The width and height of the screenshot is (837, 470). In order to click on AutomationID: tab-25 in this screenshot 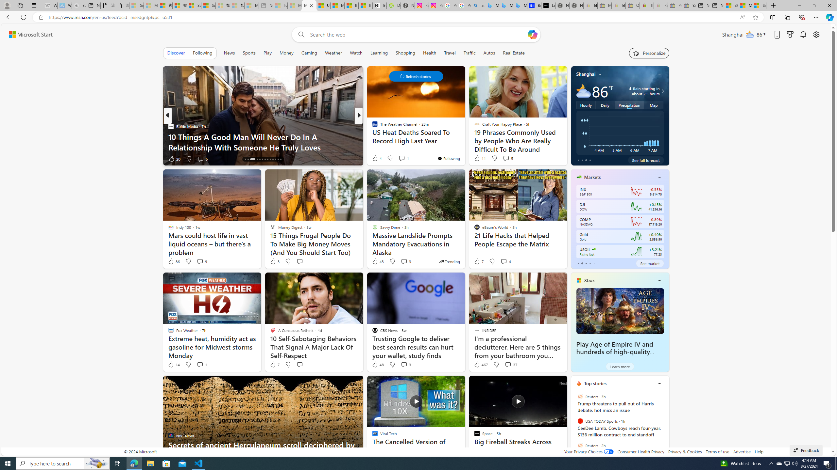, I will do `click(278, 159)`.